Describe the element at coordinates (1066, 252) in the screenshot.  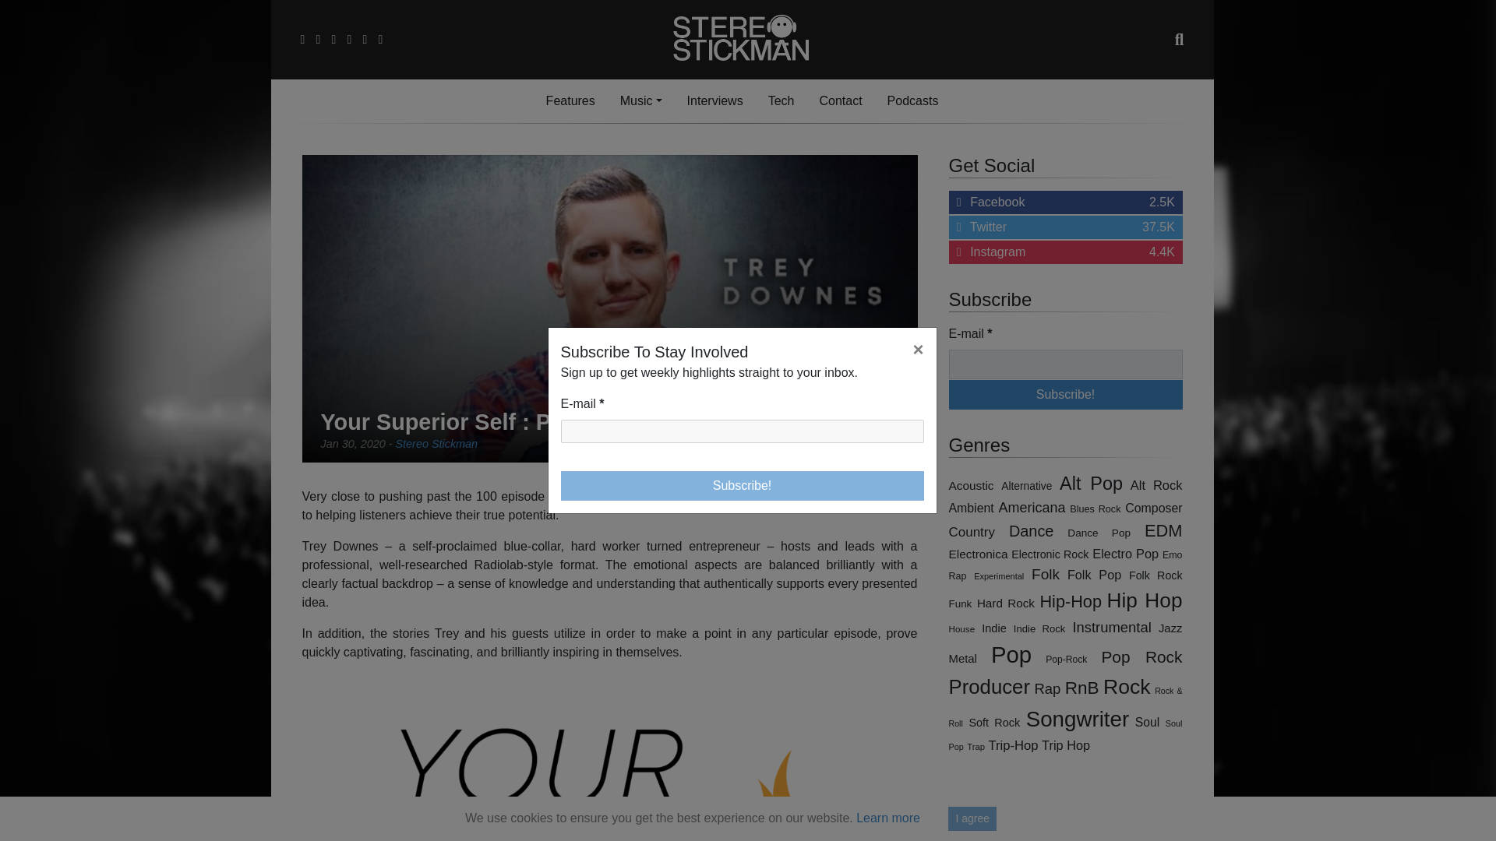
I see `Contact` at that location.